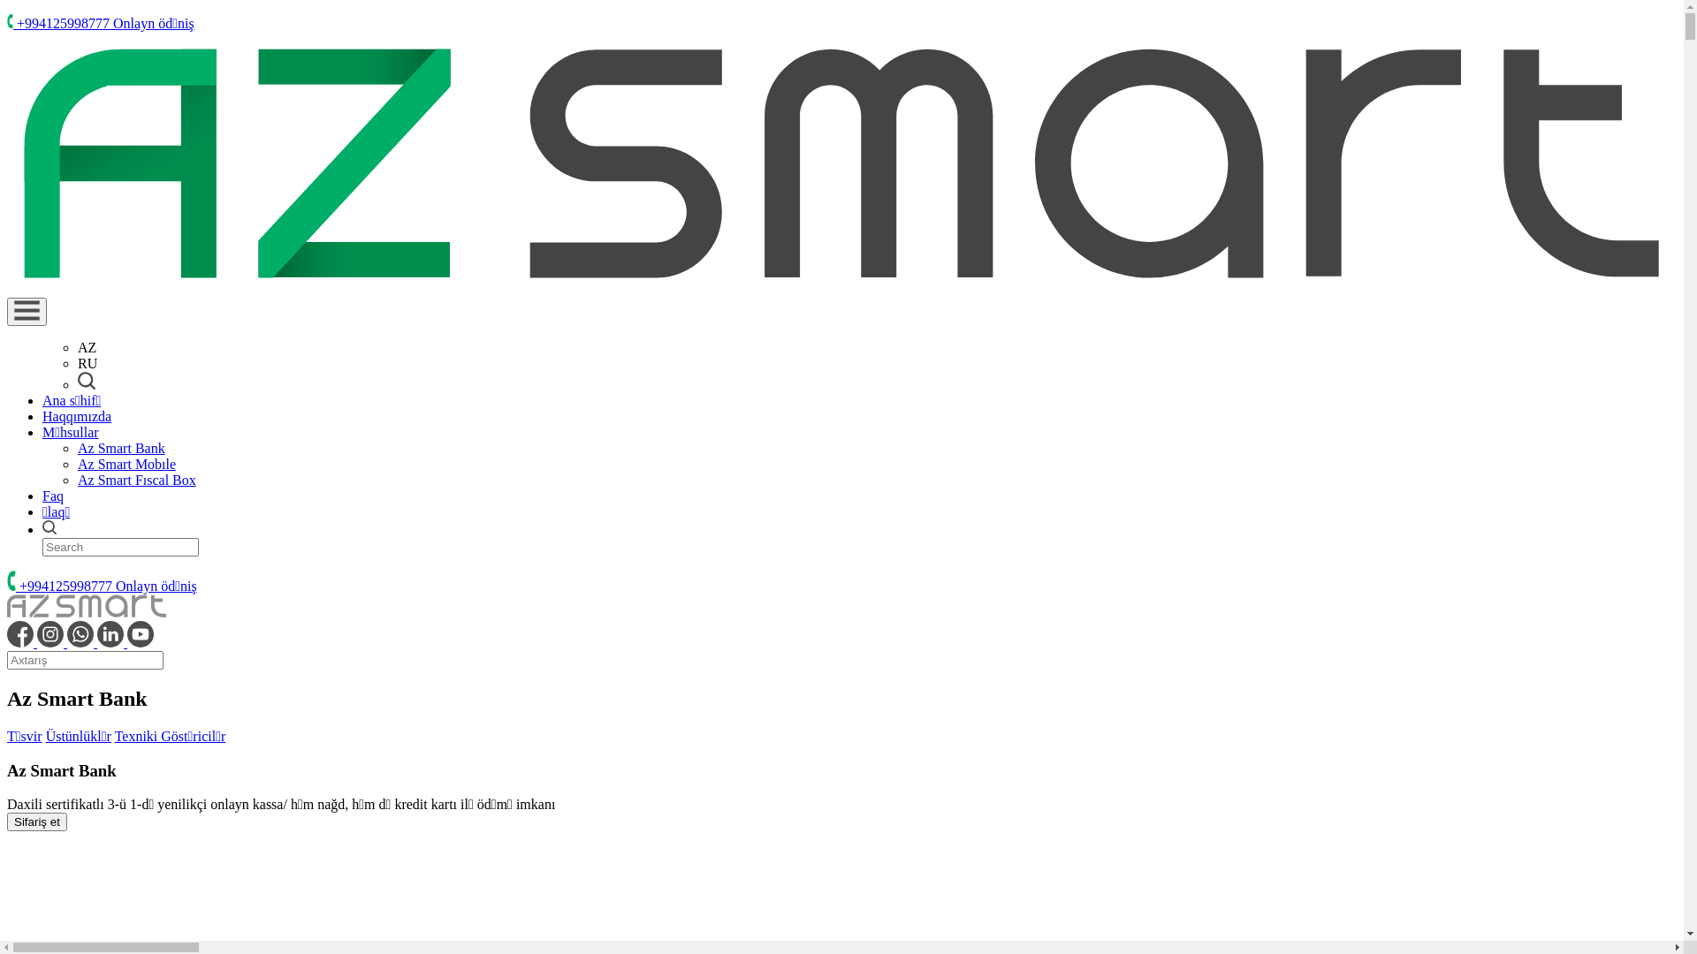  I want to click on RU, so click(88, 364).